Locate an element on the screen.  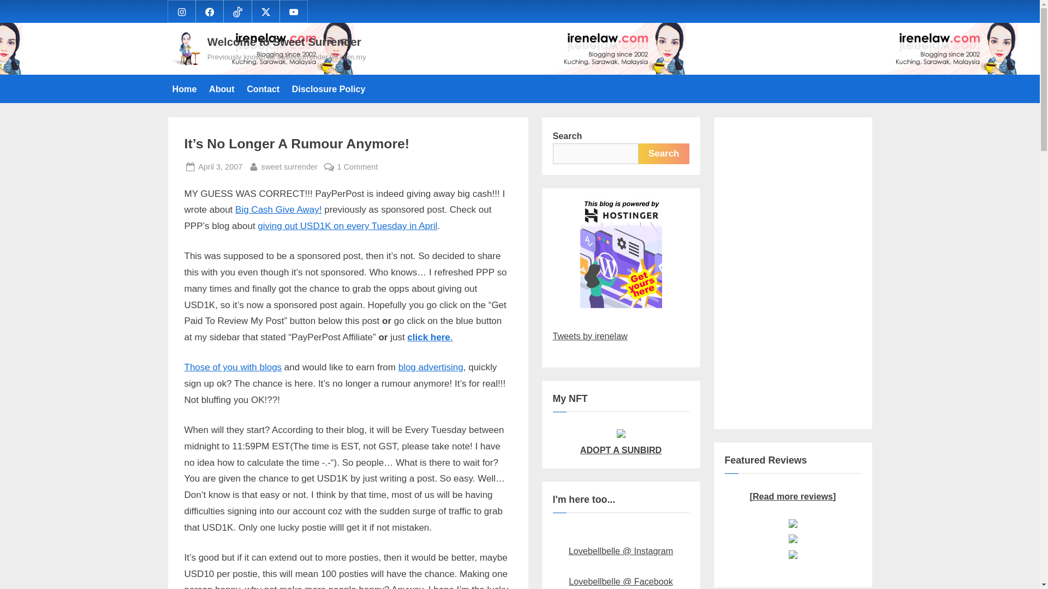
blogs is located at coordinates (270, 367).